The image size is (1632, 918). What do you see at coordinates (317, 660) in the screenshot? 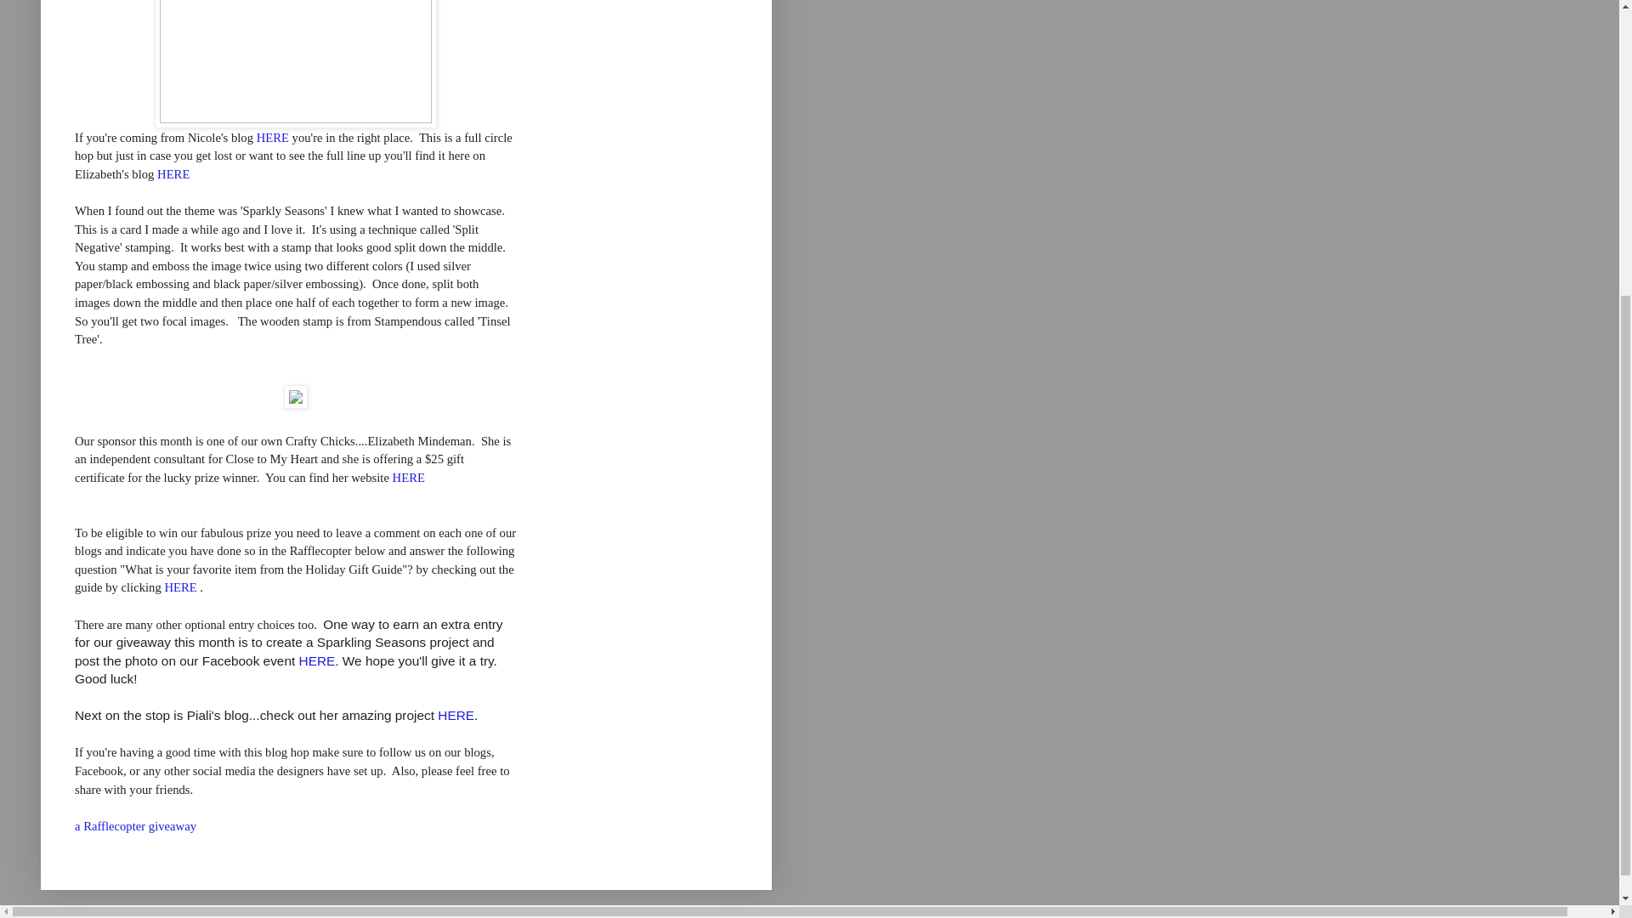
I see `HERE` at bounding box center [317, 660].